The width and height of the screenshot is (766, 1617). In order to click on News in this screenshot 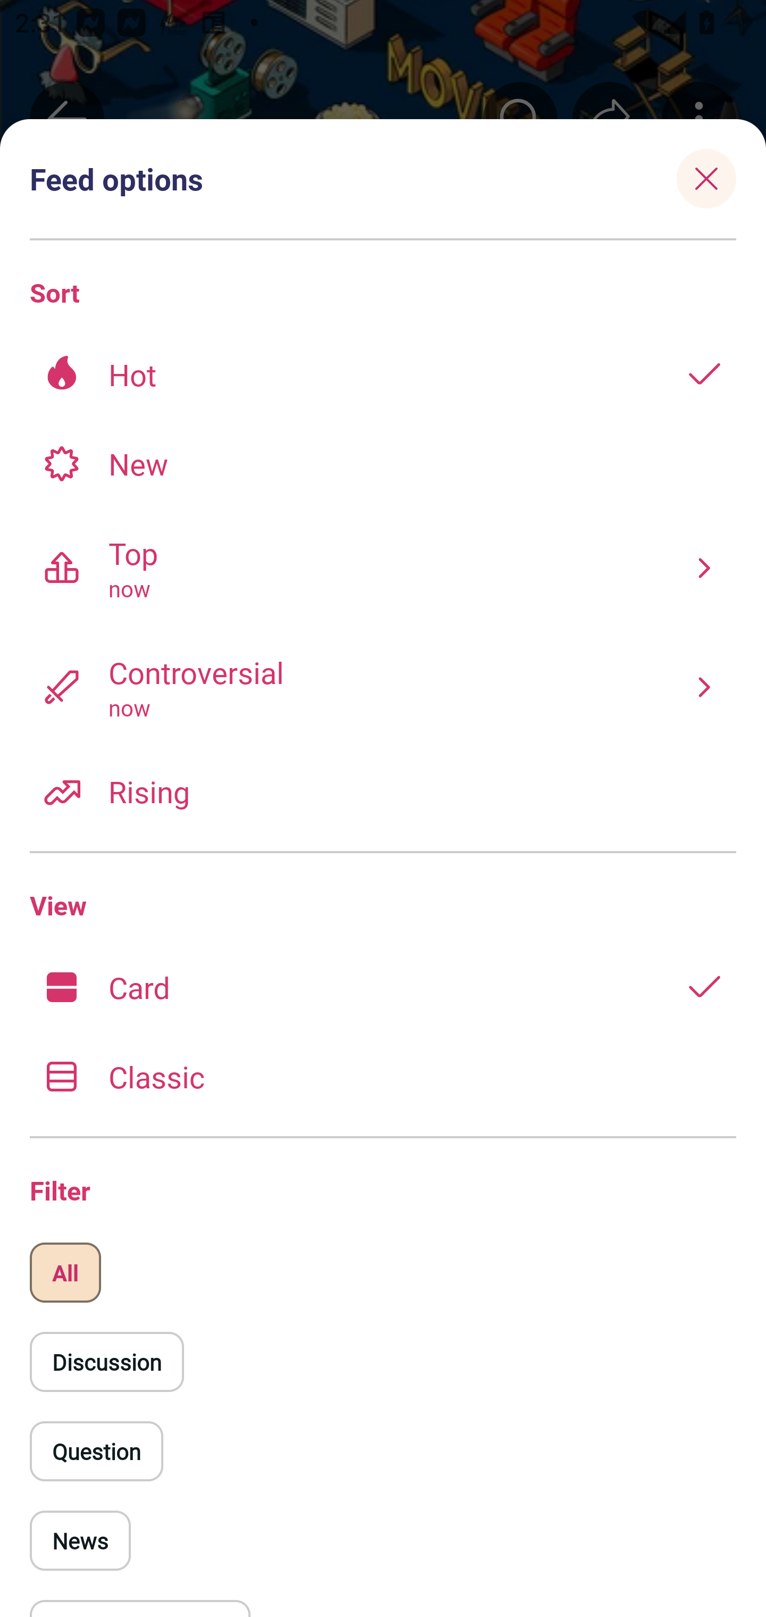, I will do `click(80, 1540)`.